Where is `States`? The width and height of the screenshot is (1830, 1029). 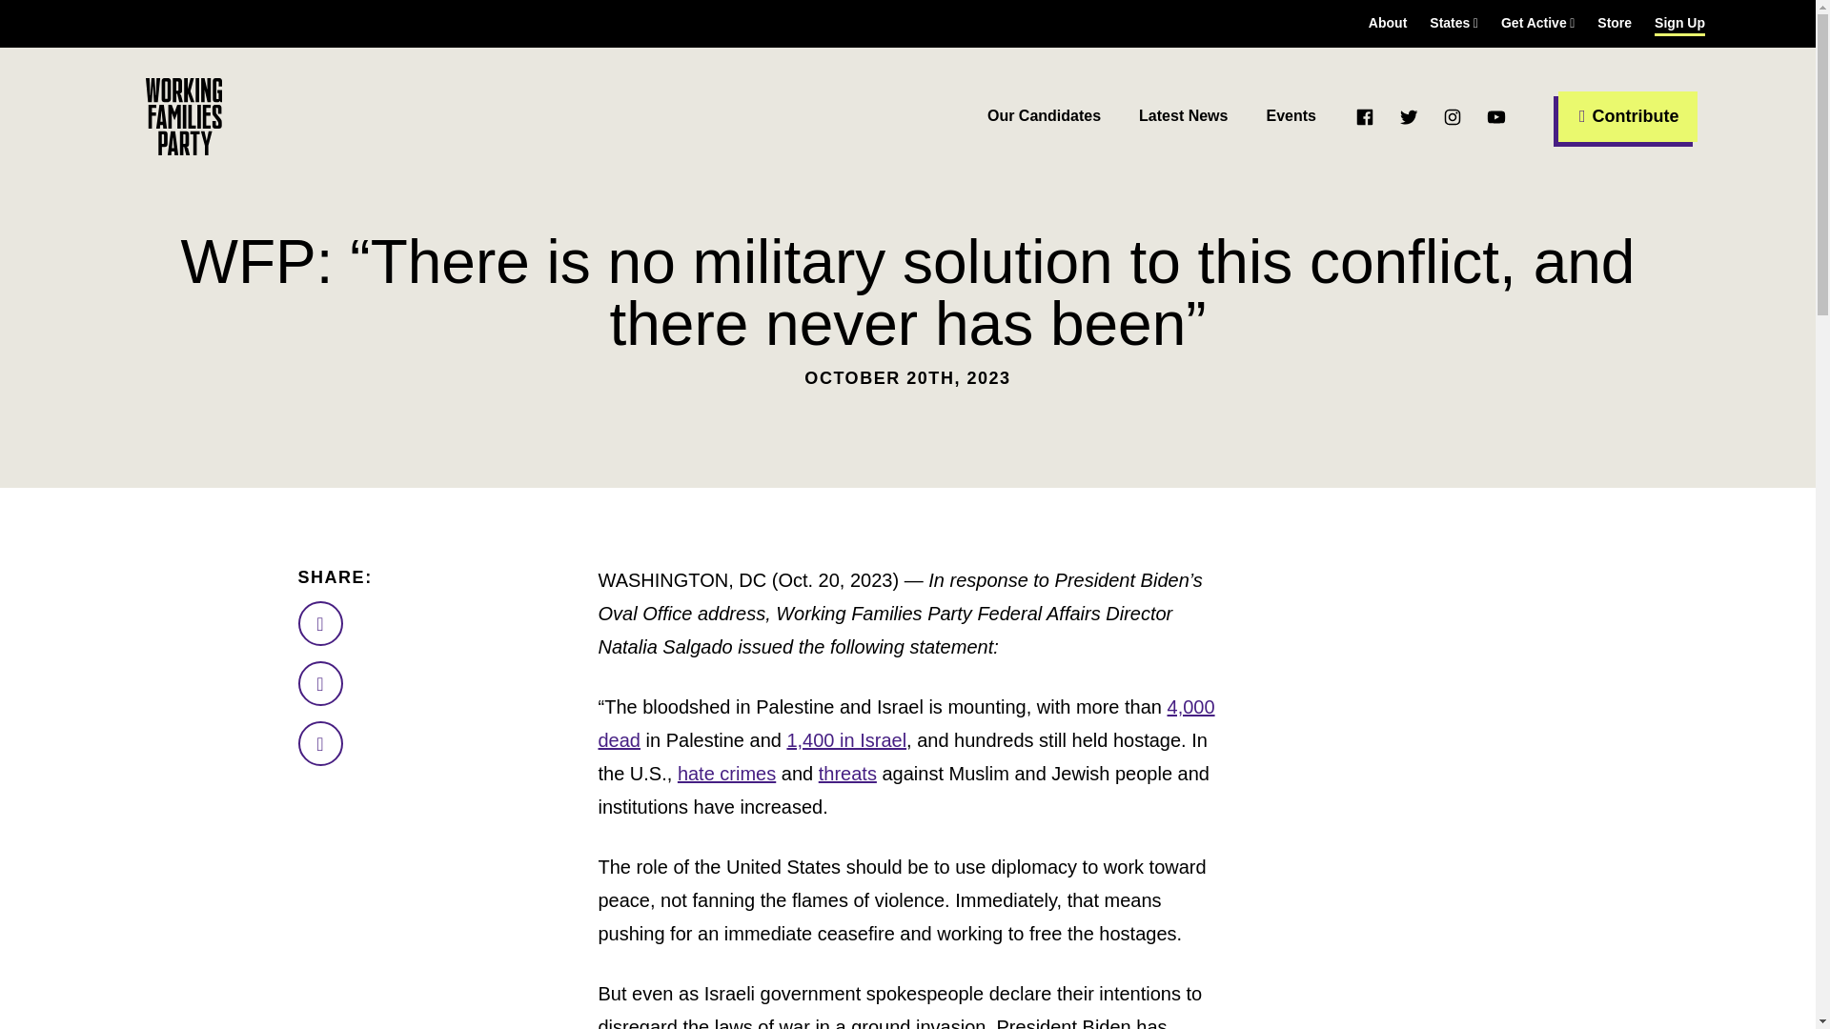 States is located at coordinates (1454, 23).